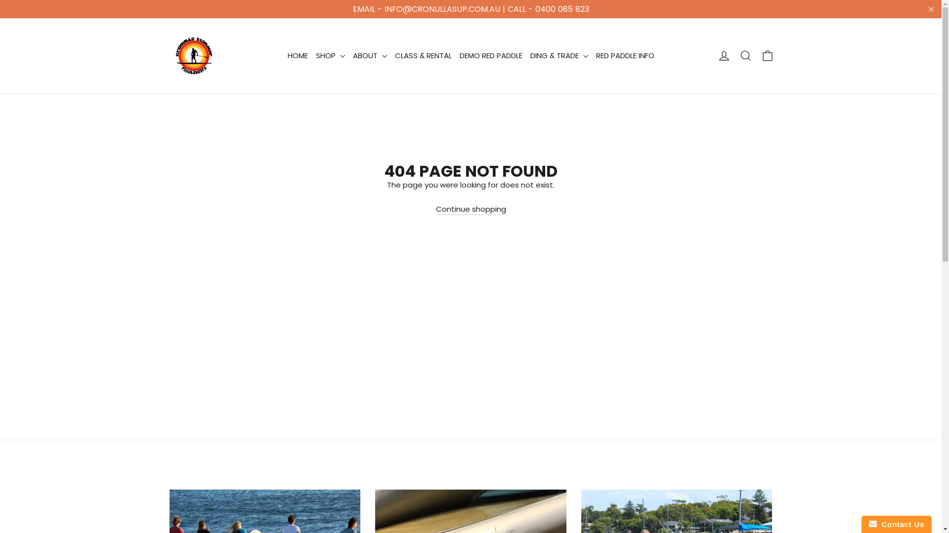 The height and width of the screenshot is (533, 949). Describe the element at coordinates (767, 56) in the screenshot. I see `Cart` at that location.